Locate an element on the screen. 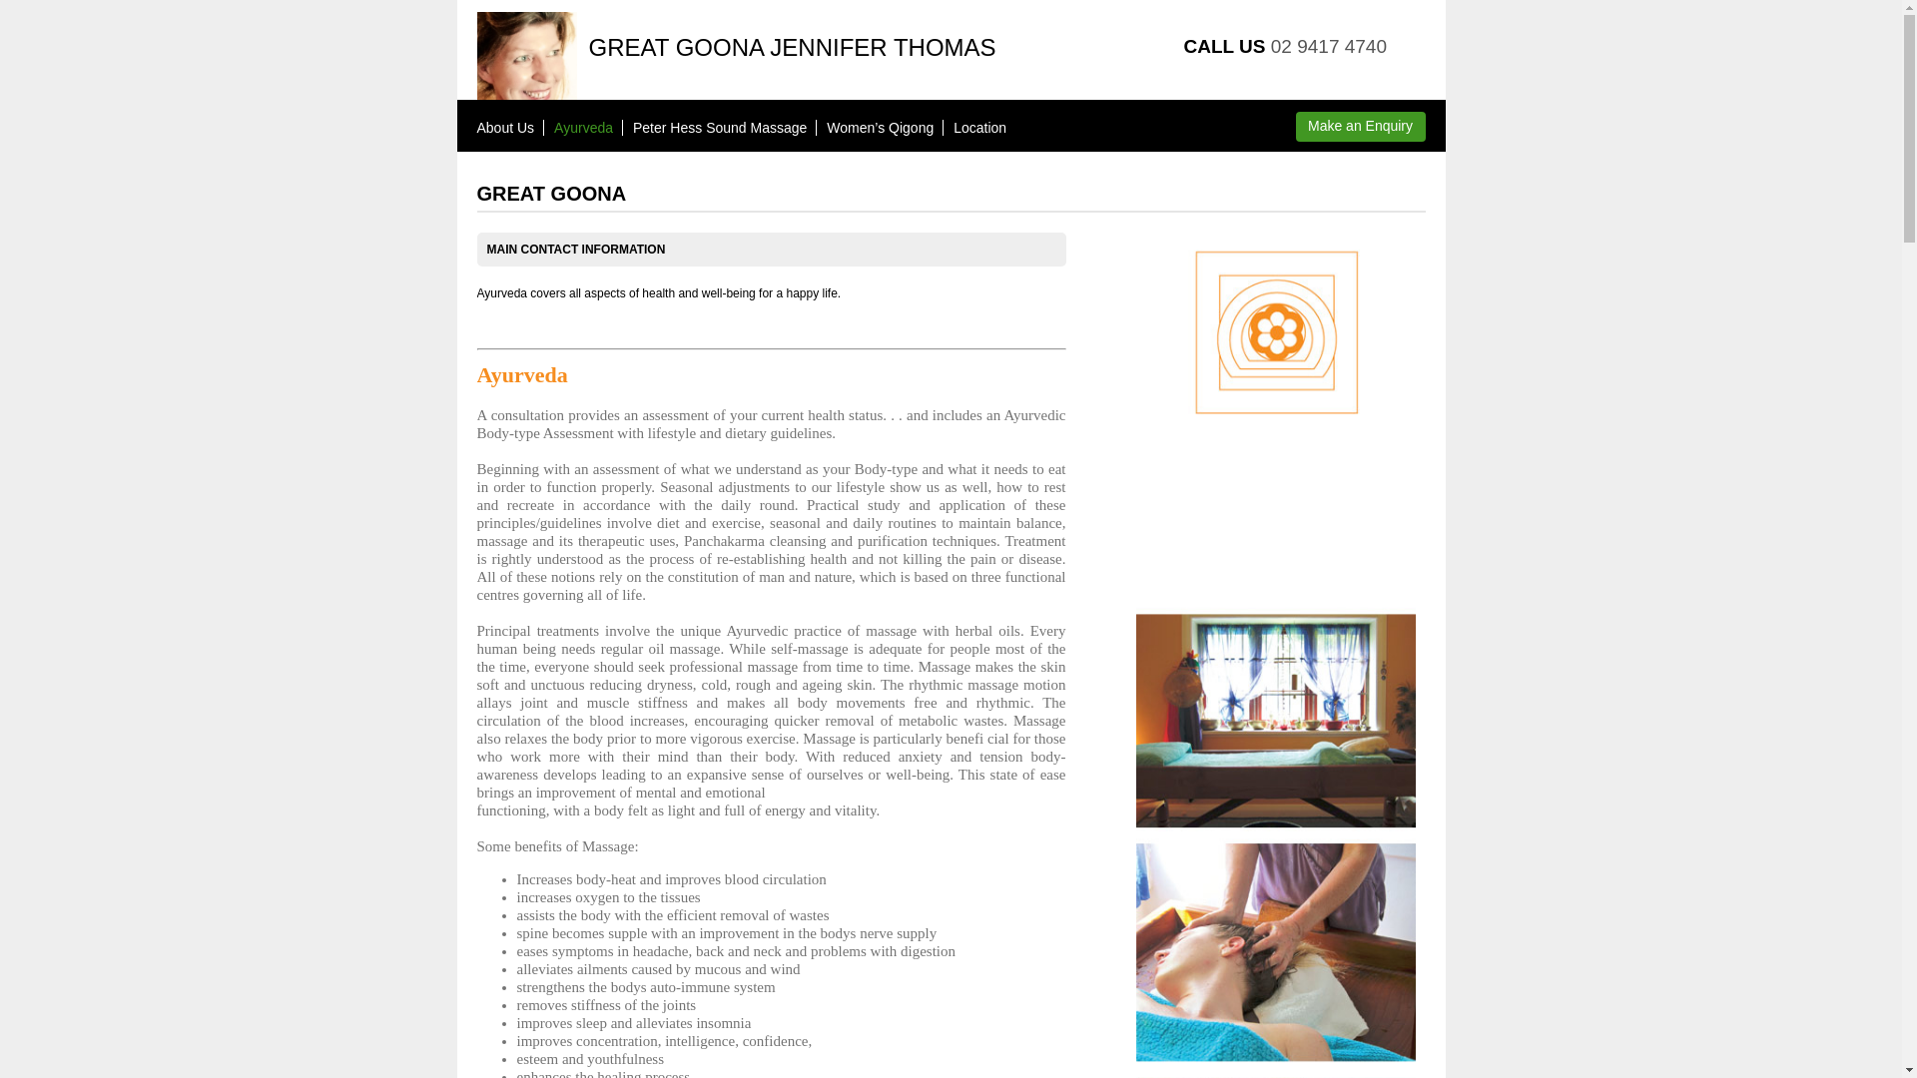  Peter Hess Sound Massage is located at coordinates (720, 128).